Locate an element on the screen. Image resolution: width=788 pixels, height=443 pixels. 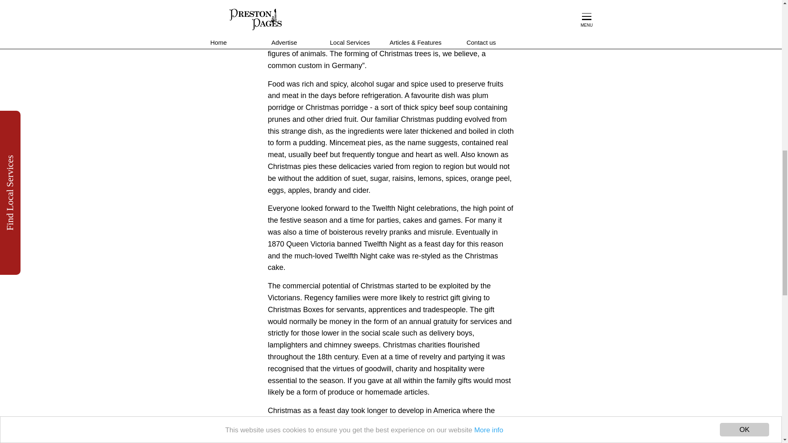
More info is located at coordinates (488, 8).